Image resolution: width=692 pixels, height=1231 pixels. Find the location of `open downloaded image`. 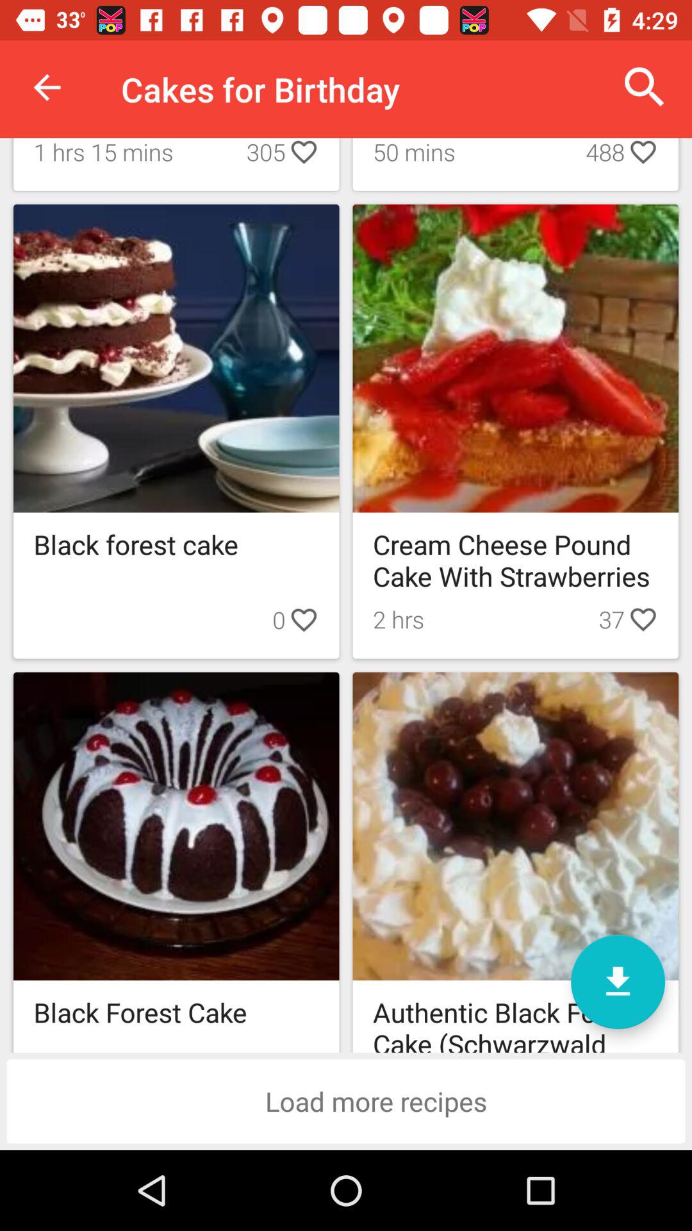

open downloaded image is located at coordinates (618, 982).